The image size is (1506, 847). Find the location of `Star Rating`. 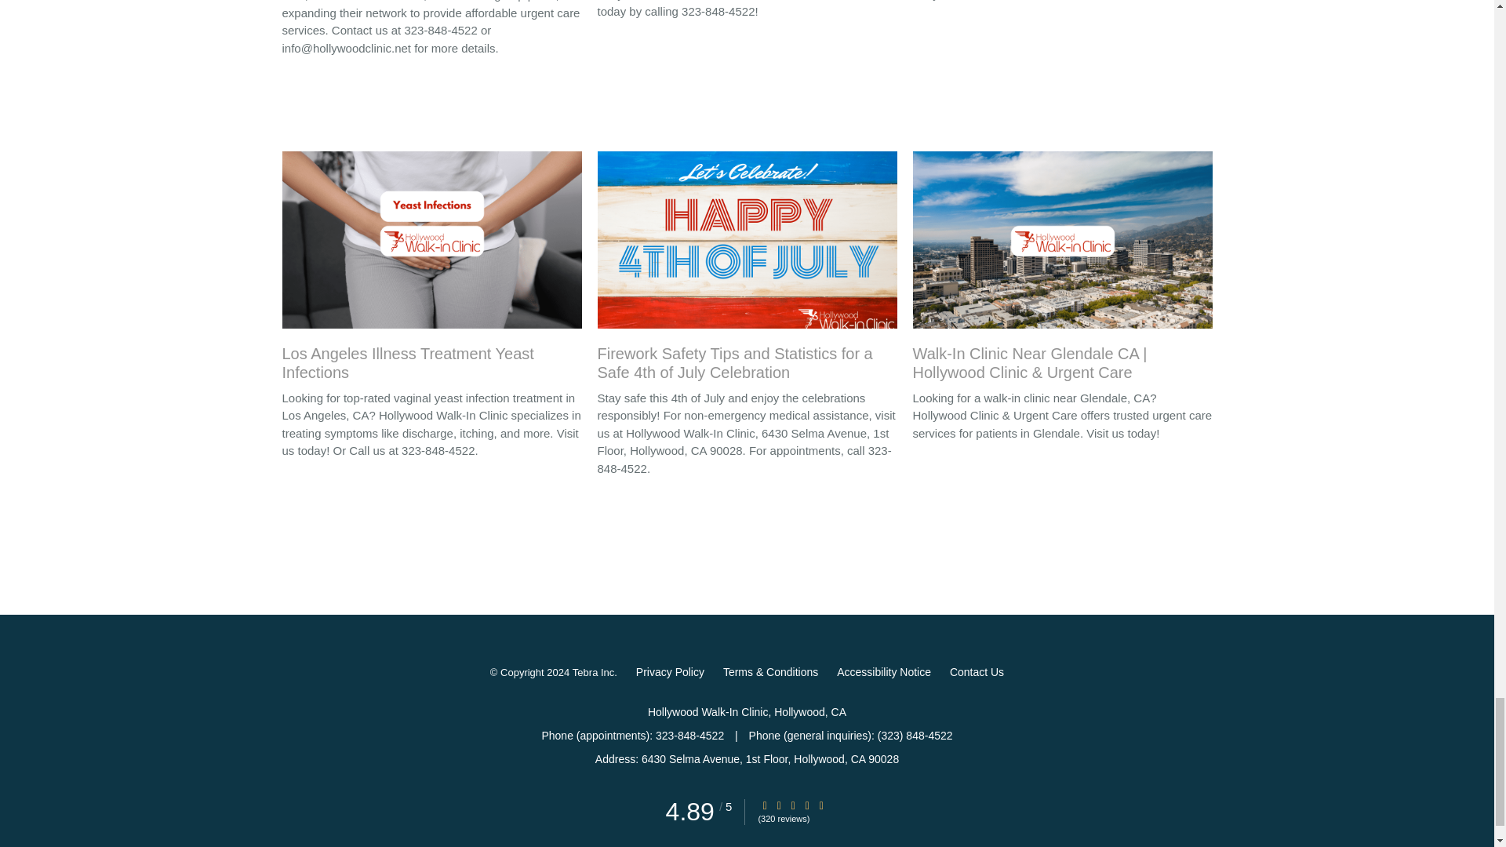

Star Rating is located at coordinates (792, 805).